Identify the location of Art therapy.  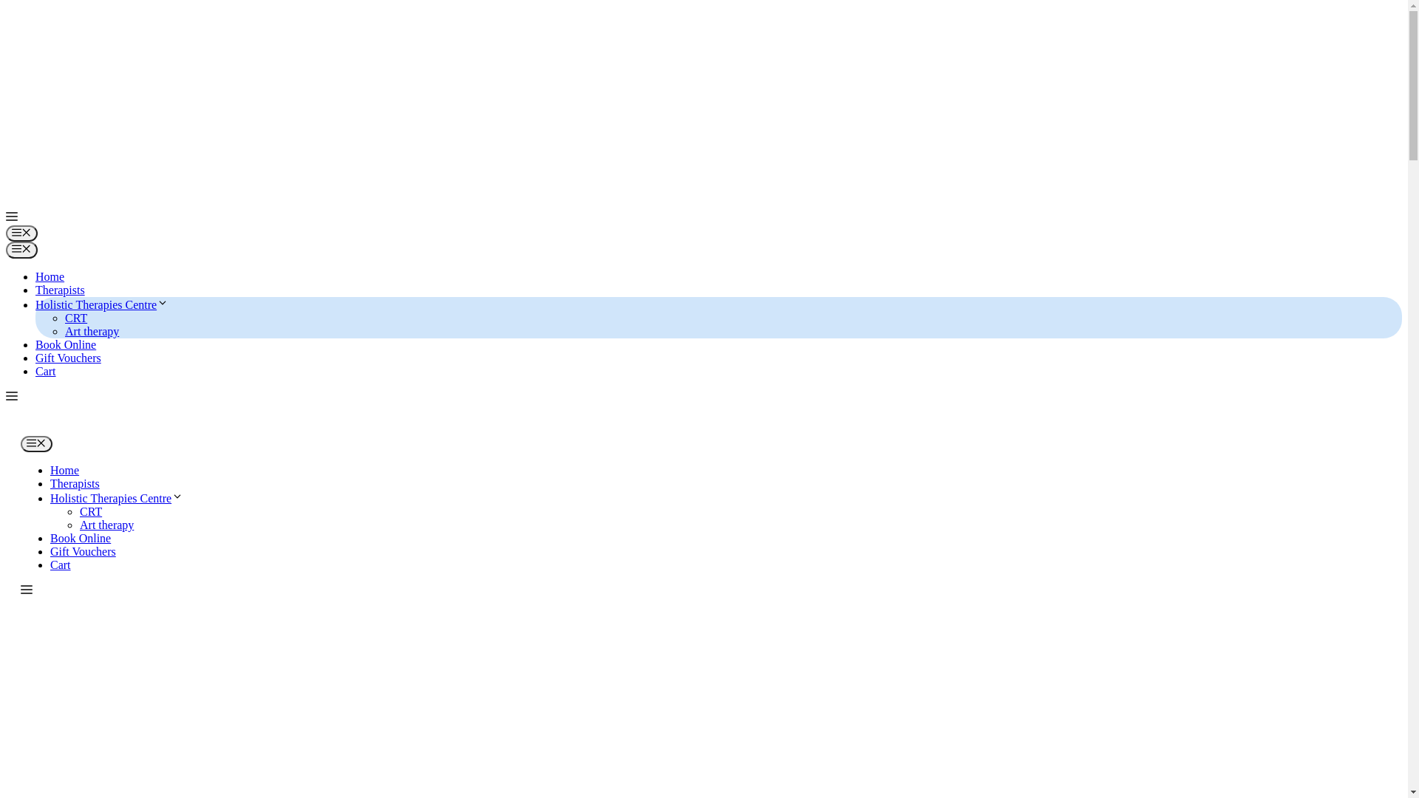
(106, 525).